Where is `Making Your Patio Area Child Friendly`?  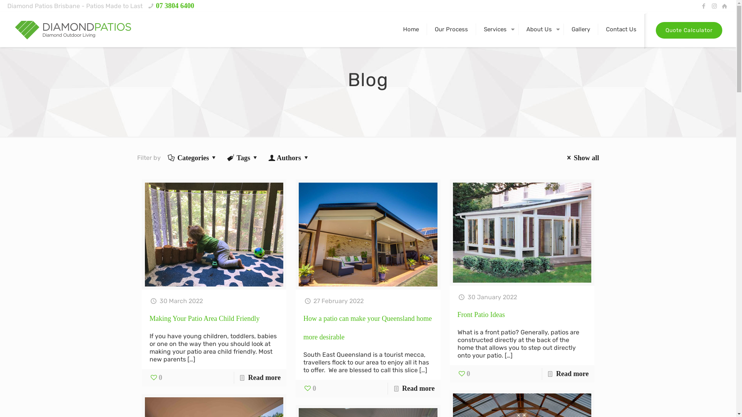
Making Your Patio Area Child Friendly is located at coordinates (205, 319).